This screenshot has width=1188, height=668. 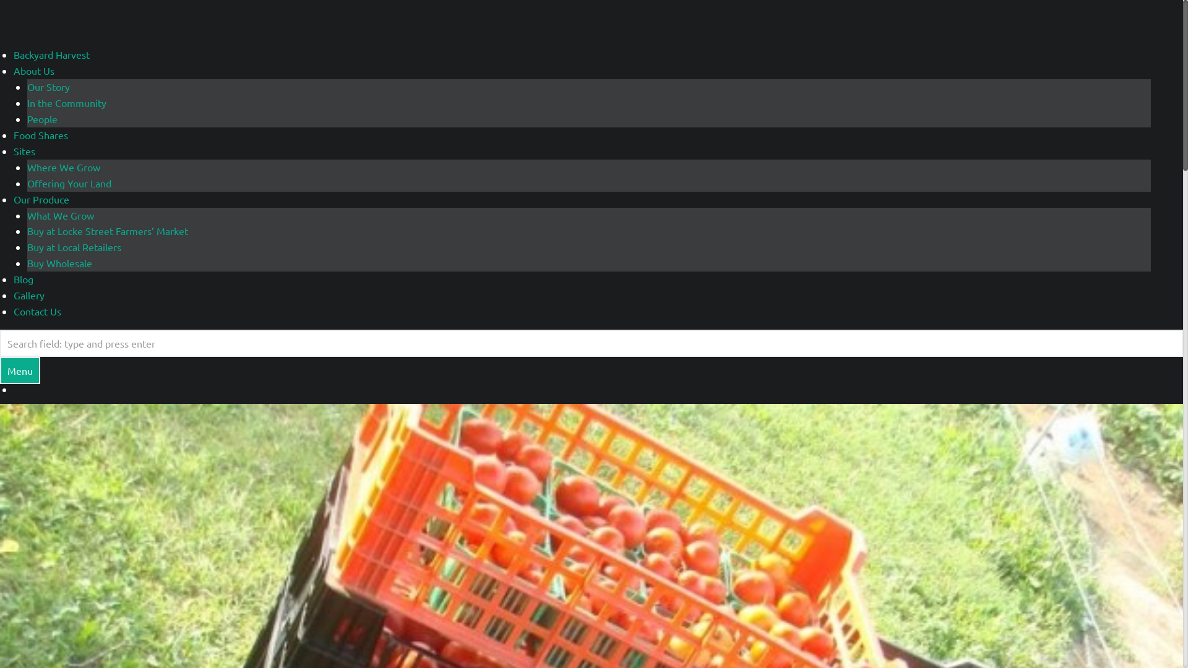 I want to click on In the Community, so click(x=67, y=103).